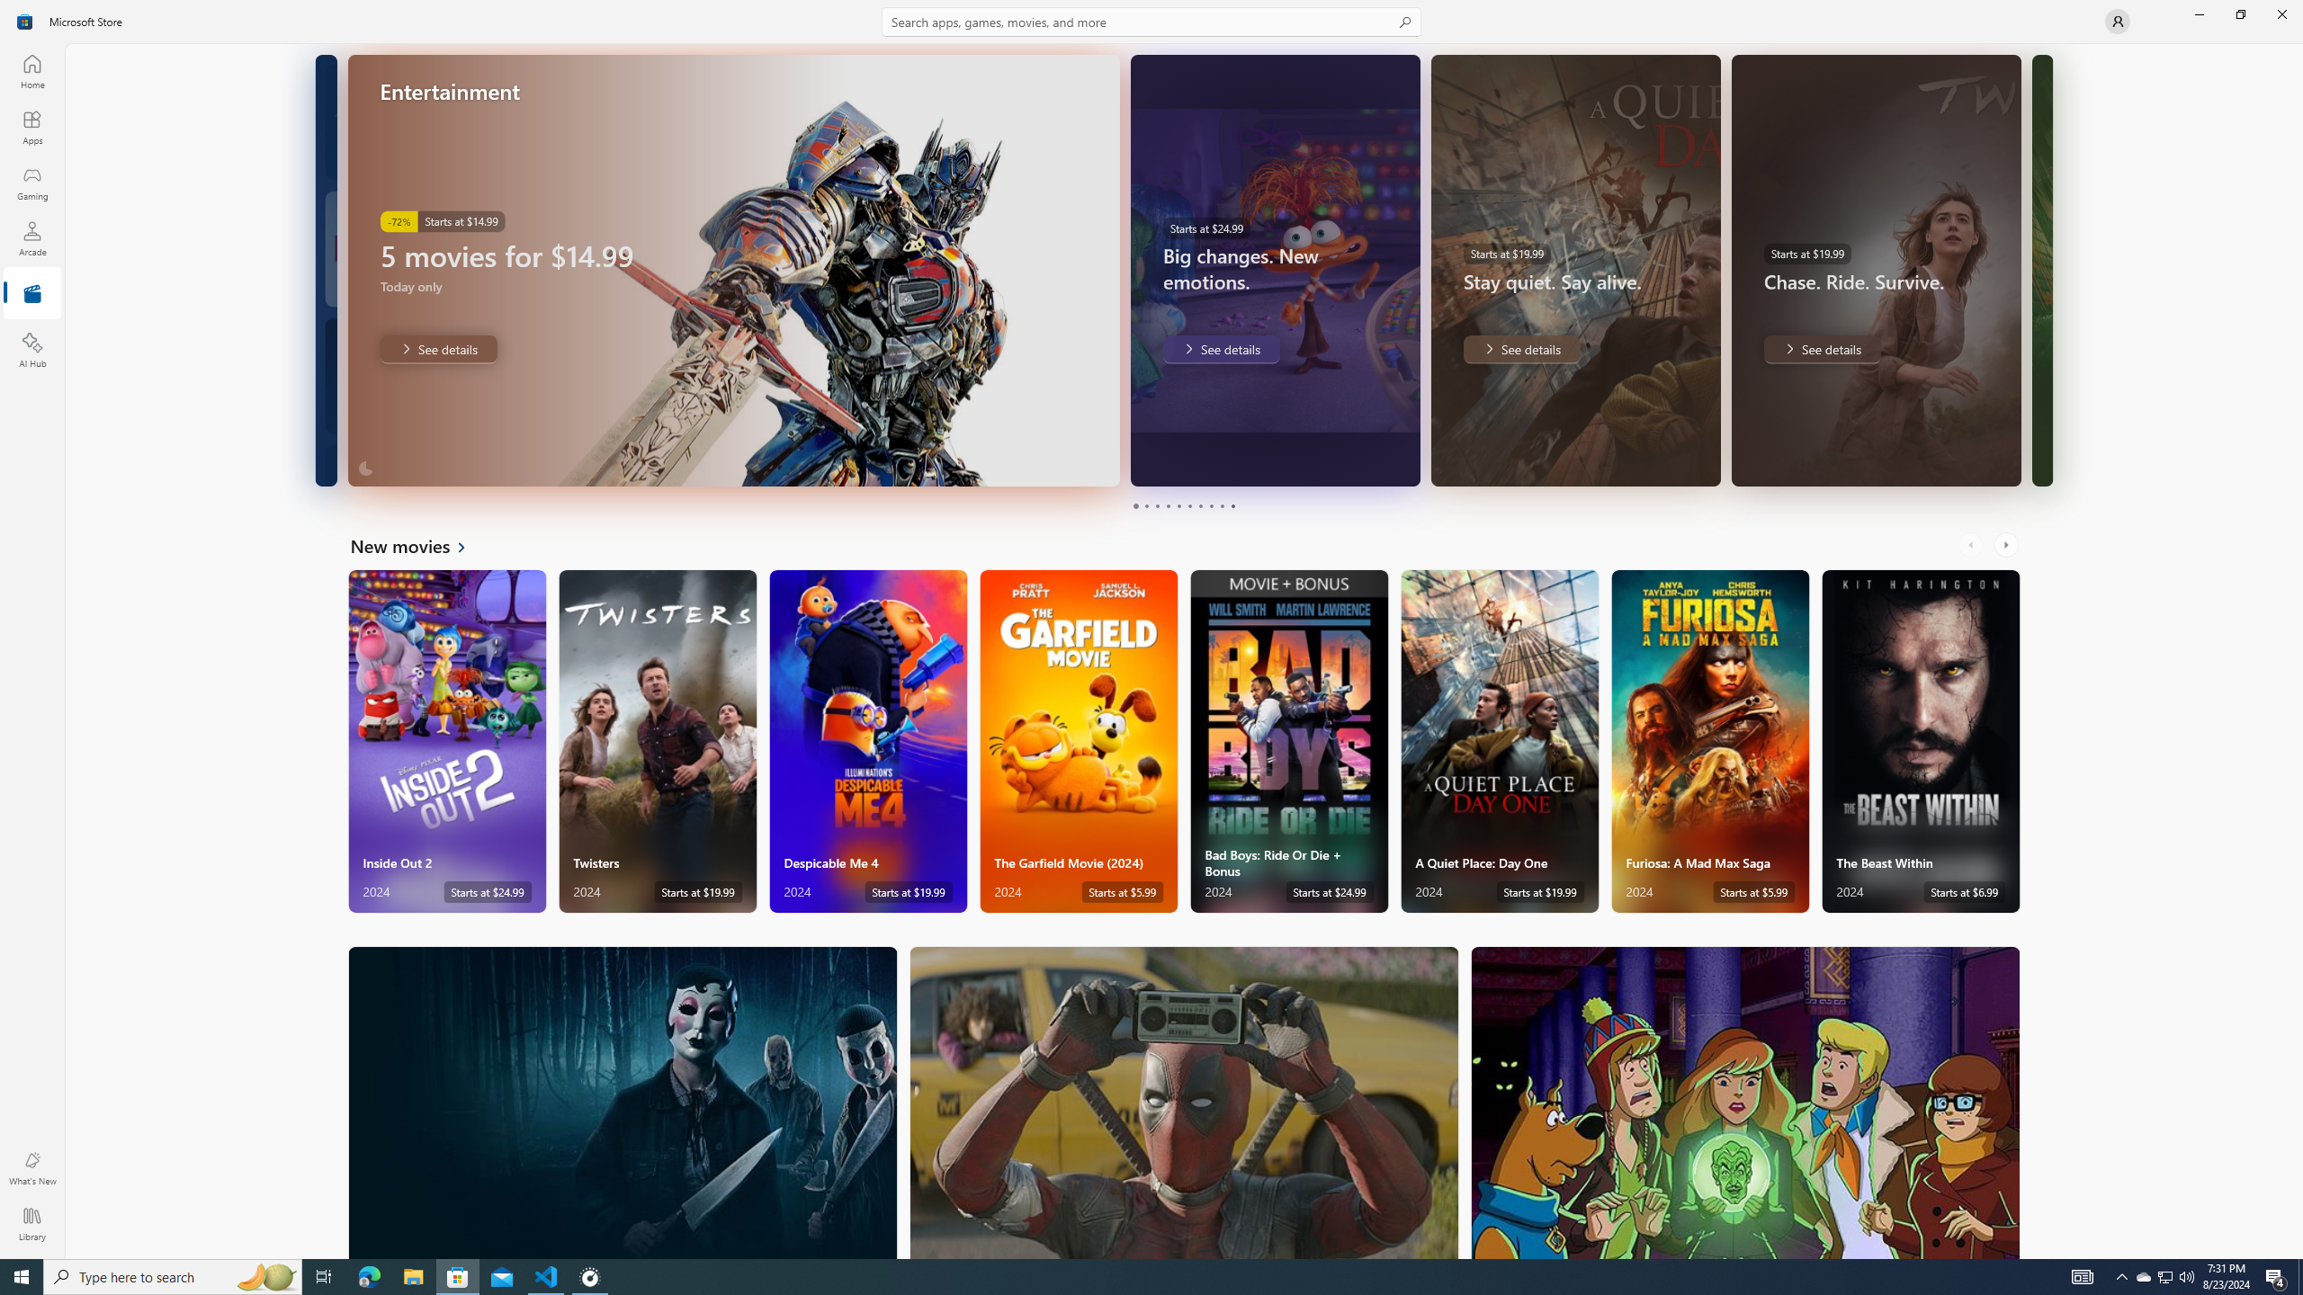  I want to click on AutomationID: NavigationControl, so click(1151, 630).